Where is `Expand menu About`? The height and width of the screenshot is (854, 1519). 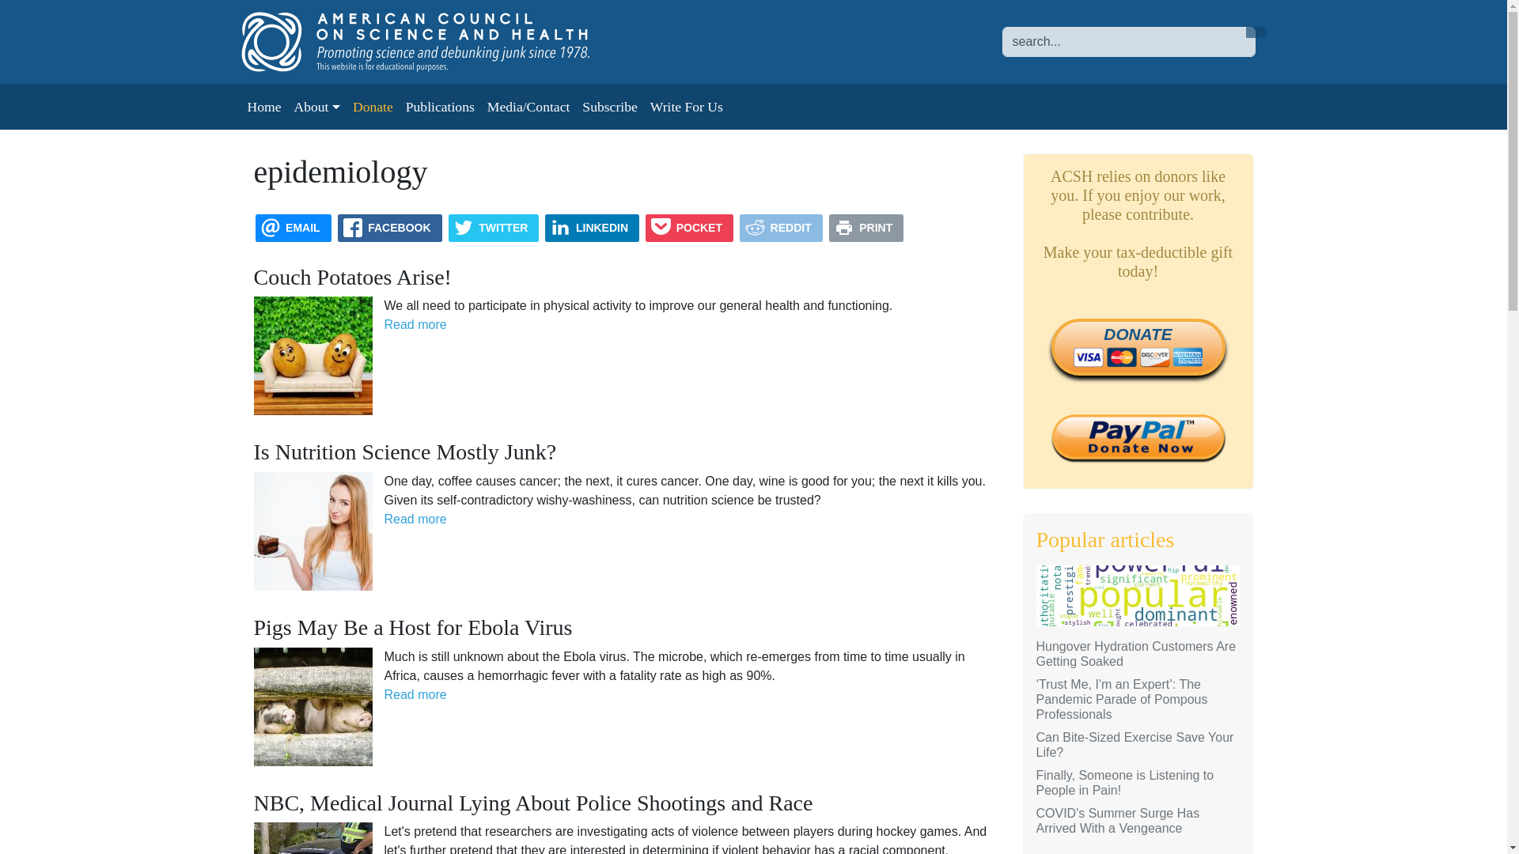
Expand menu About is located at coordinates (316, 106).